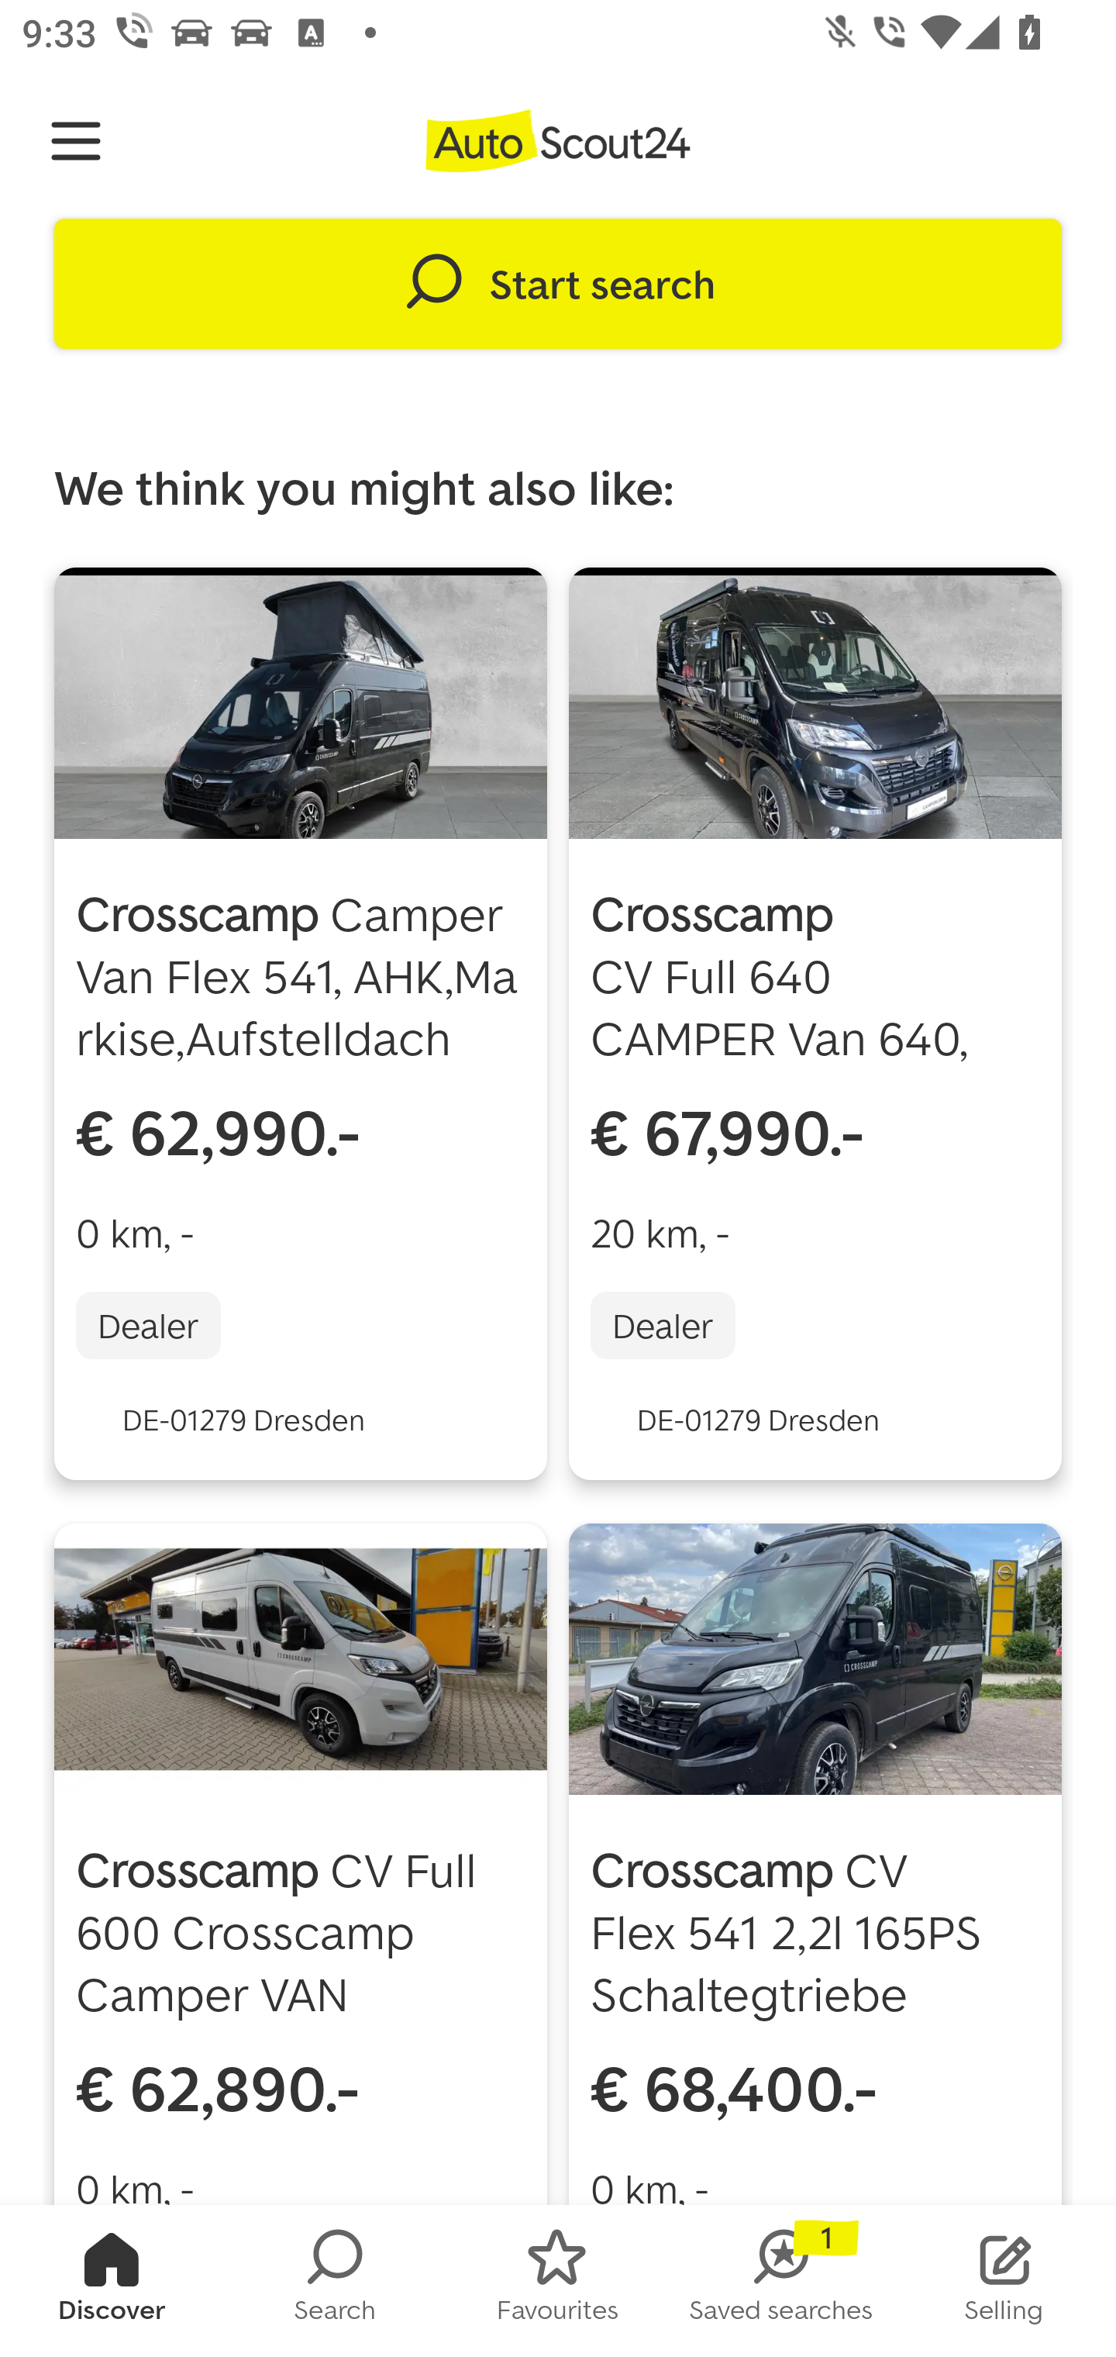 The image size is (1116, 2357). What do you see at coordinates (112, 2281) in the screenshot?
I see `HOMESCREEN Discover` at bounding box center [112, 2281].